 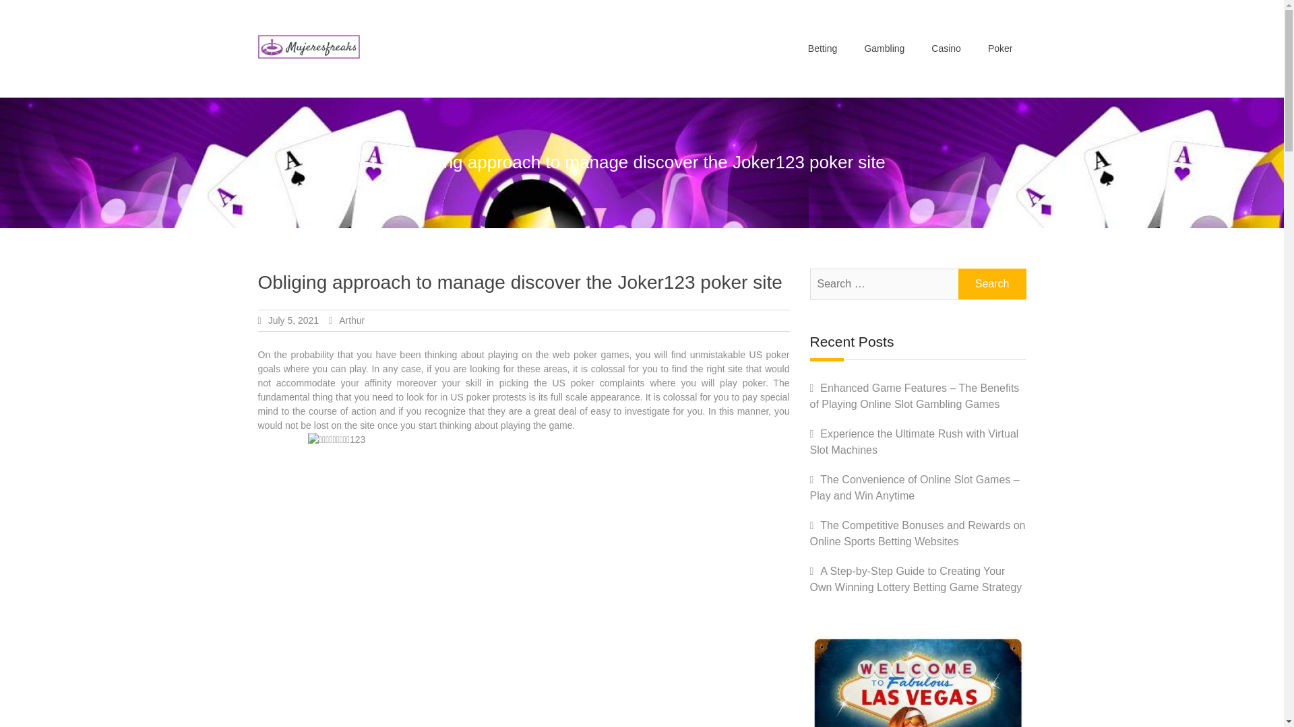 I want to click on Casino, so click(x=946, y=48).